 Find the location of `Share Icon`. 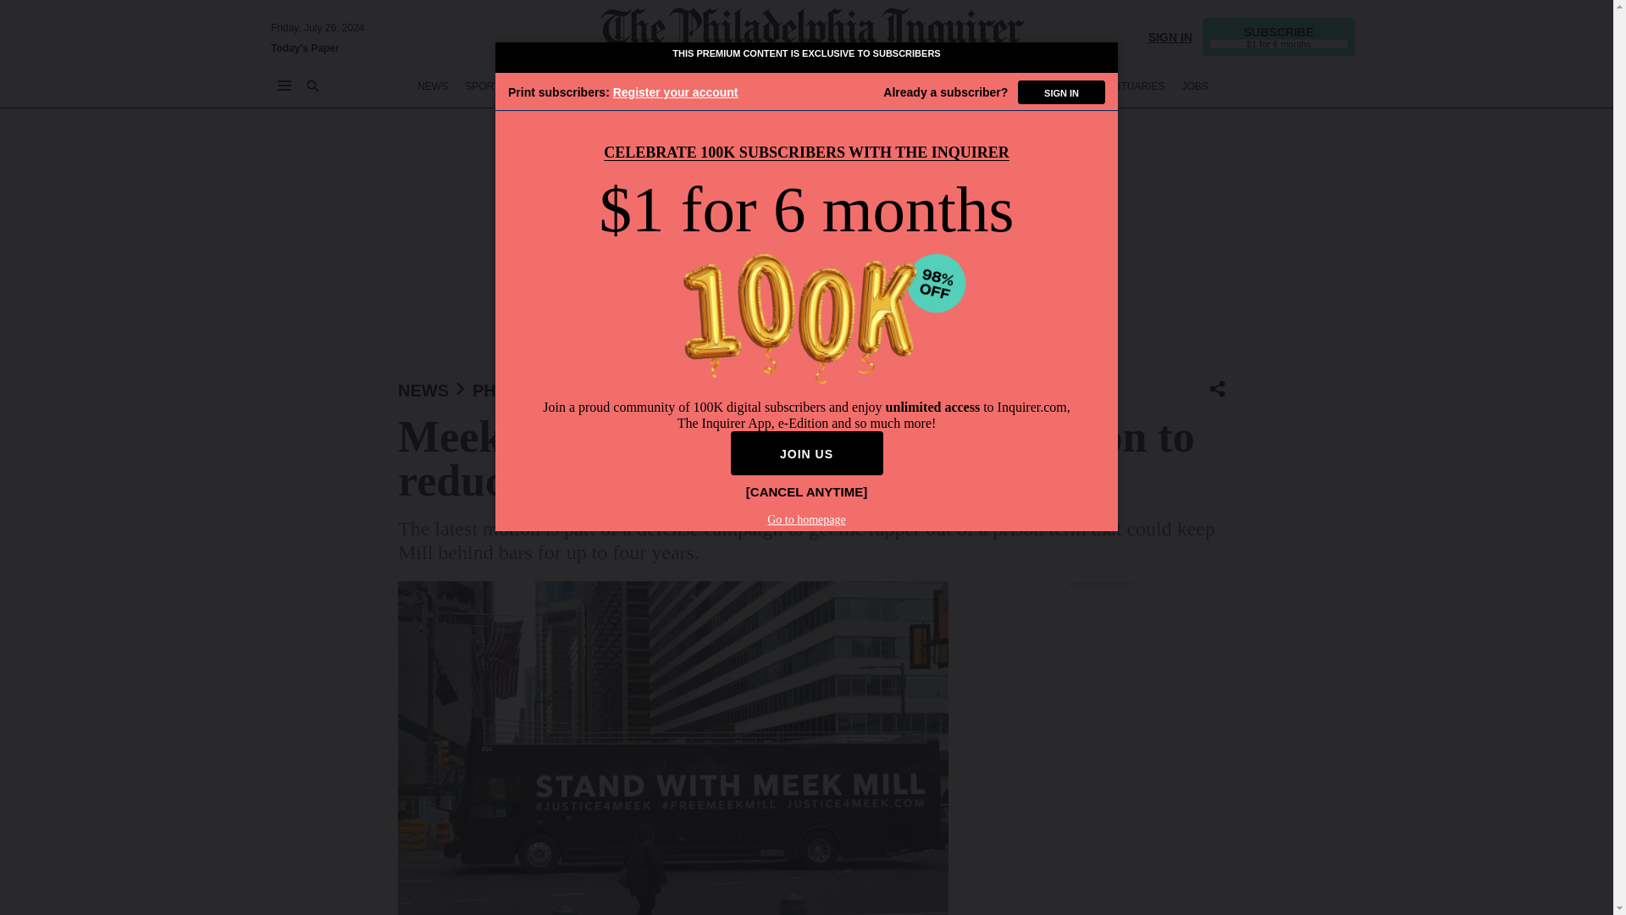

Share Icon is located at coordinates (1218, 388).